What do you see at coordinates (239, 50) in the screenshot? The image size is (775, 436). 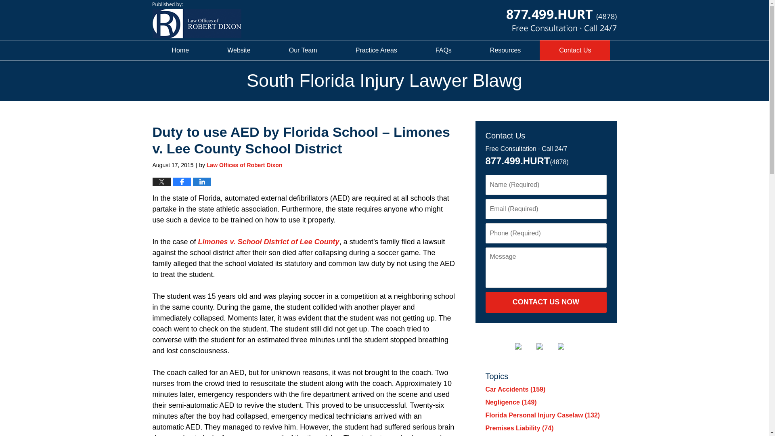 I see `Website` at bounding box center [239, 50].